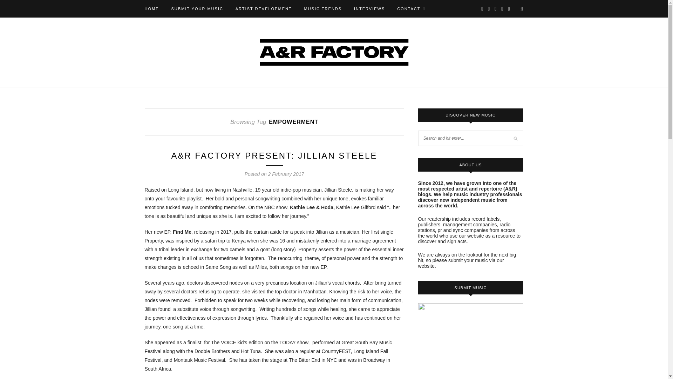  I want to click on MUSIC TRENDS, so click(323, 8).